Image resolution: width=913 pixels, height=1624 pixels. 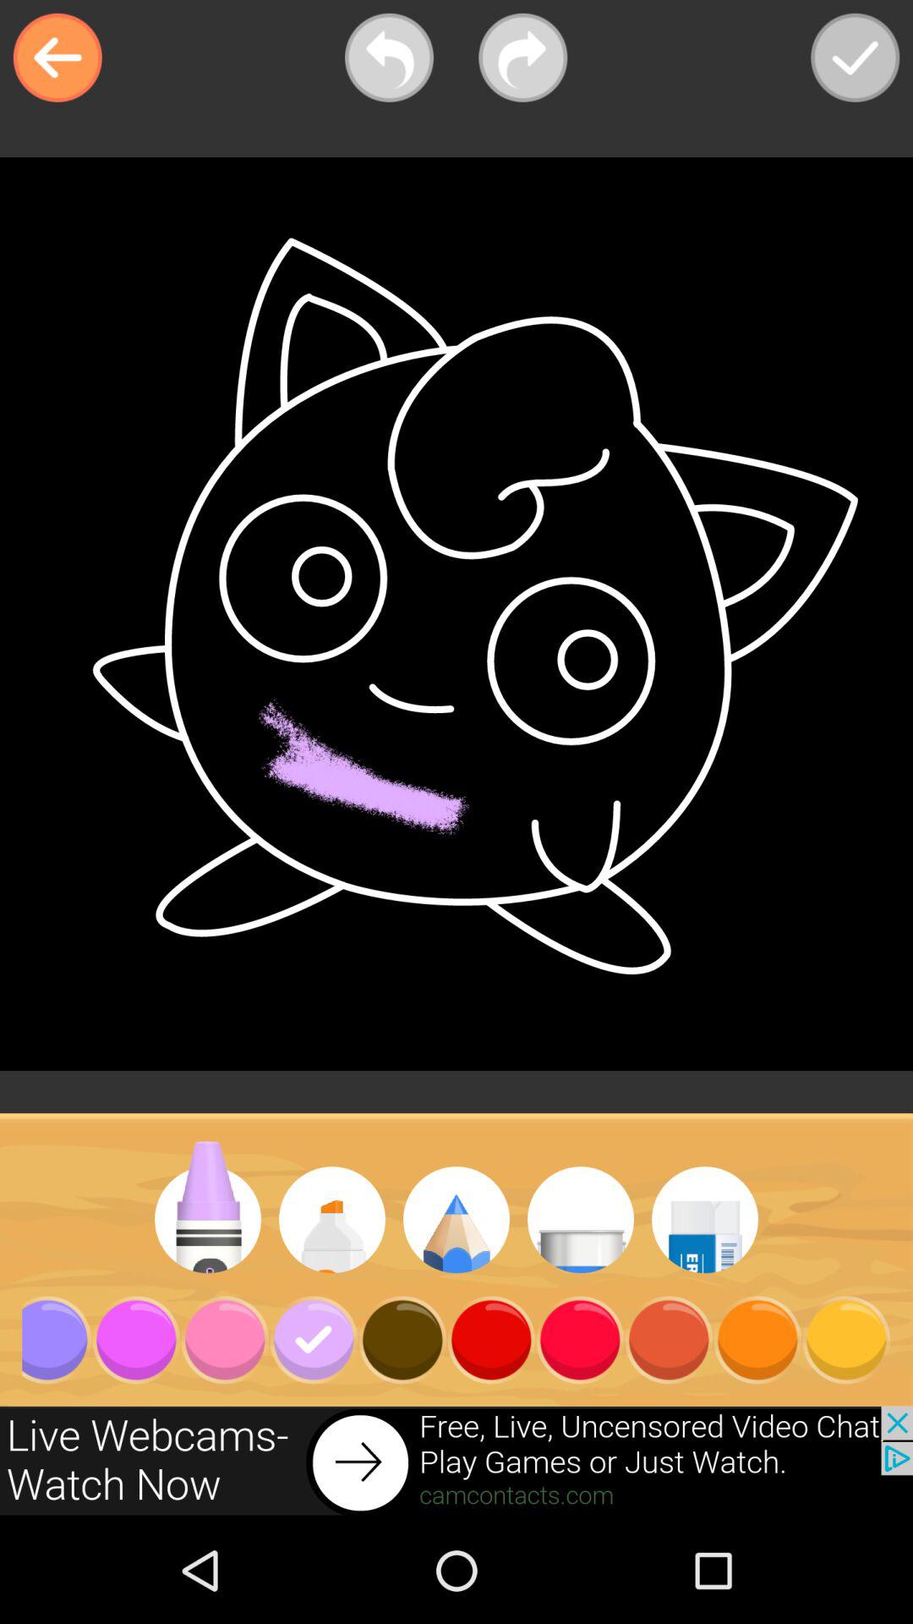 I want to click on advertisement for live adult webcams, so click(x=456, y=1462).